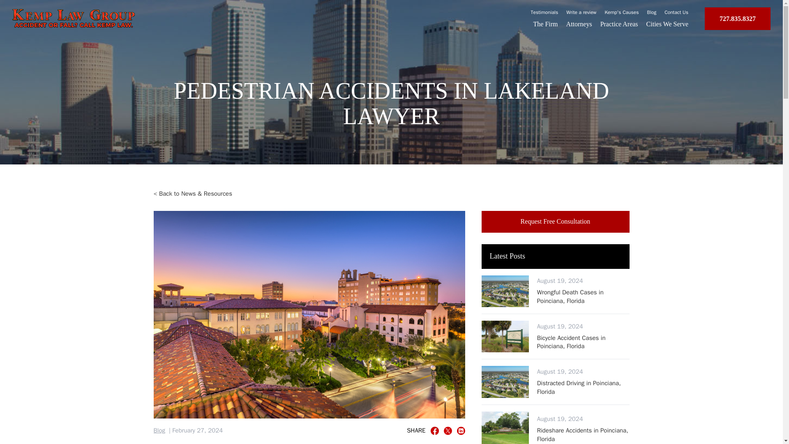 The width and height of the screenshot is (789, 444). Describe the element at coordinates (556, 257) in the screenshot. I see `Latest Posts` at that location.